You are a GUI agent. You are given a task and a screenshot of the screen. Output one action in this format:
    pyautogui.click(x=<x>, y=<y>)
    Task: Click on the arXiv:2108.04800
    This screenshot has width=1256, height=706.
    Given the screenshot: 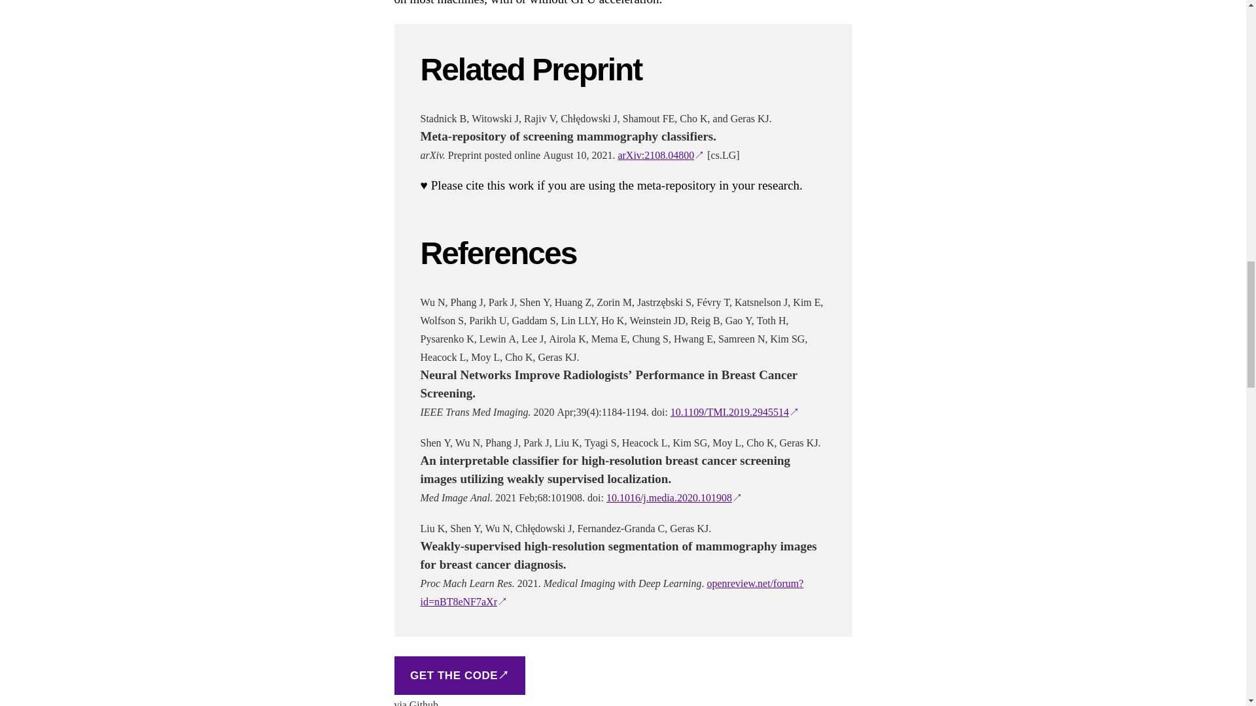 What is the action you would take?
    pyautogui.click(x=661, y=156)
    